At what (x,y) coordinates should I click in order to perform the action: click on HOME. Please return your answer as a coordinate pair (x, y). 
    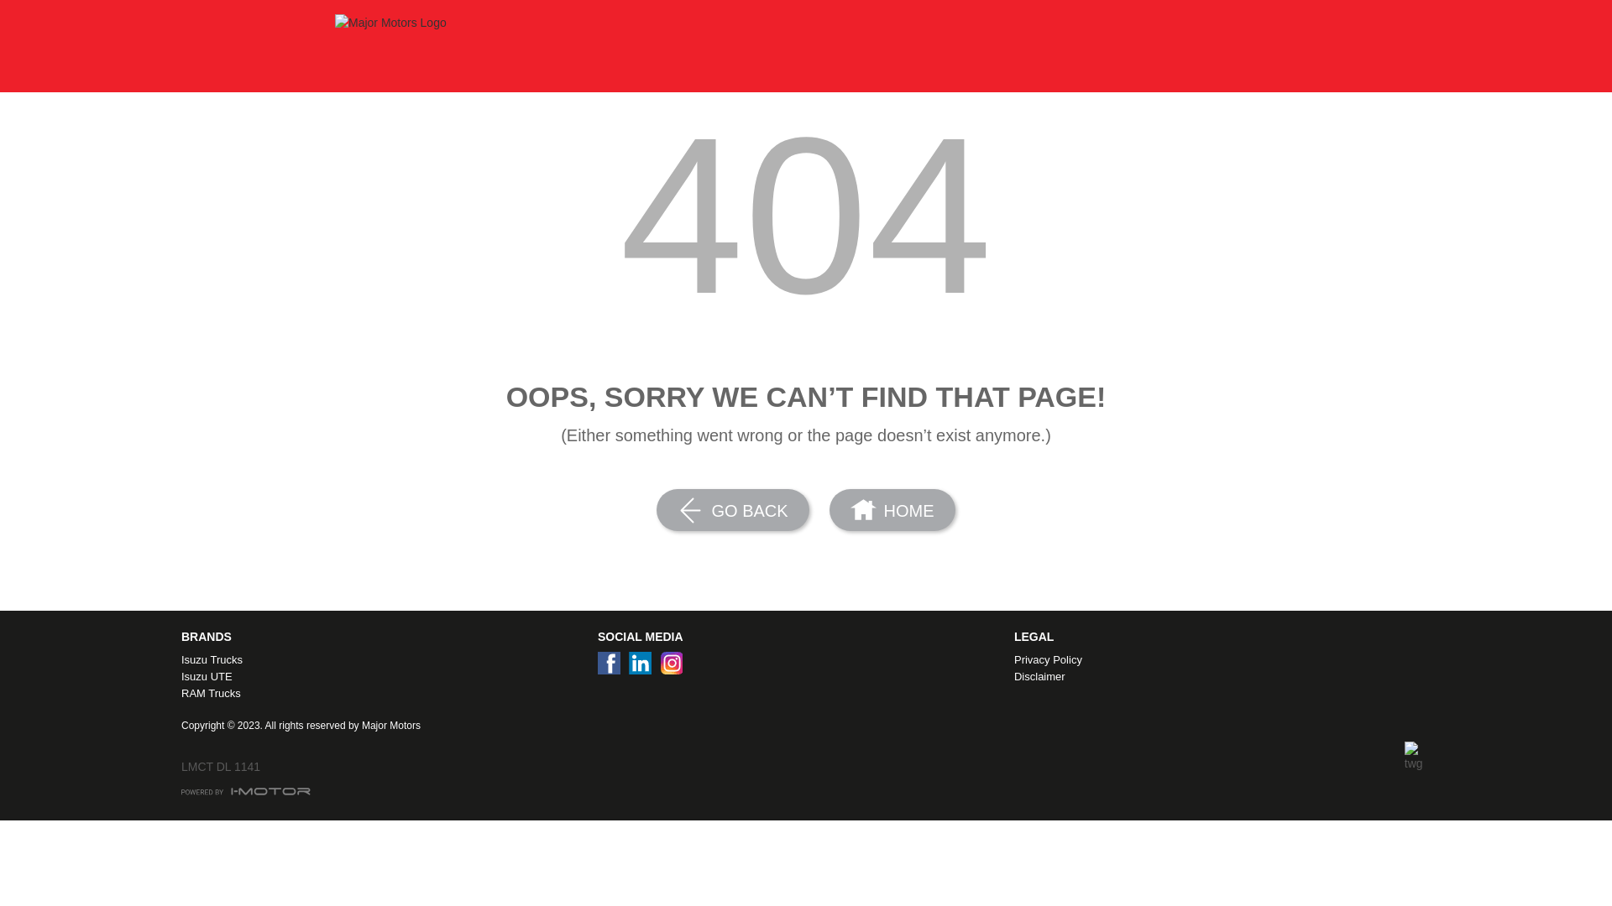
    Looking at the image, I should click on (892, 510).